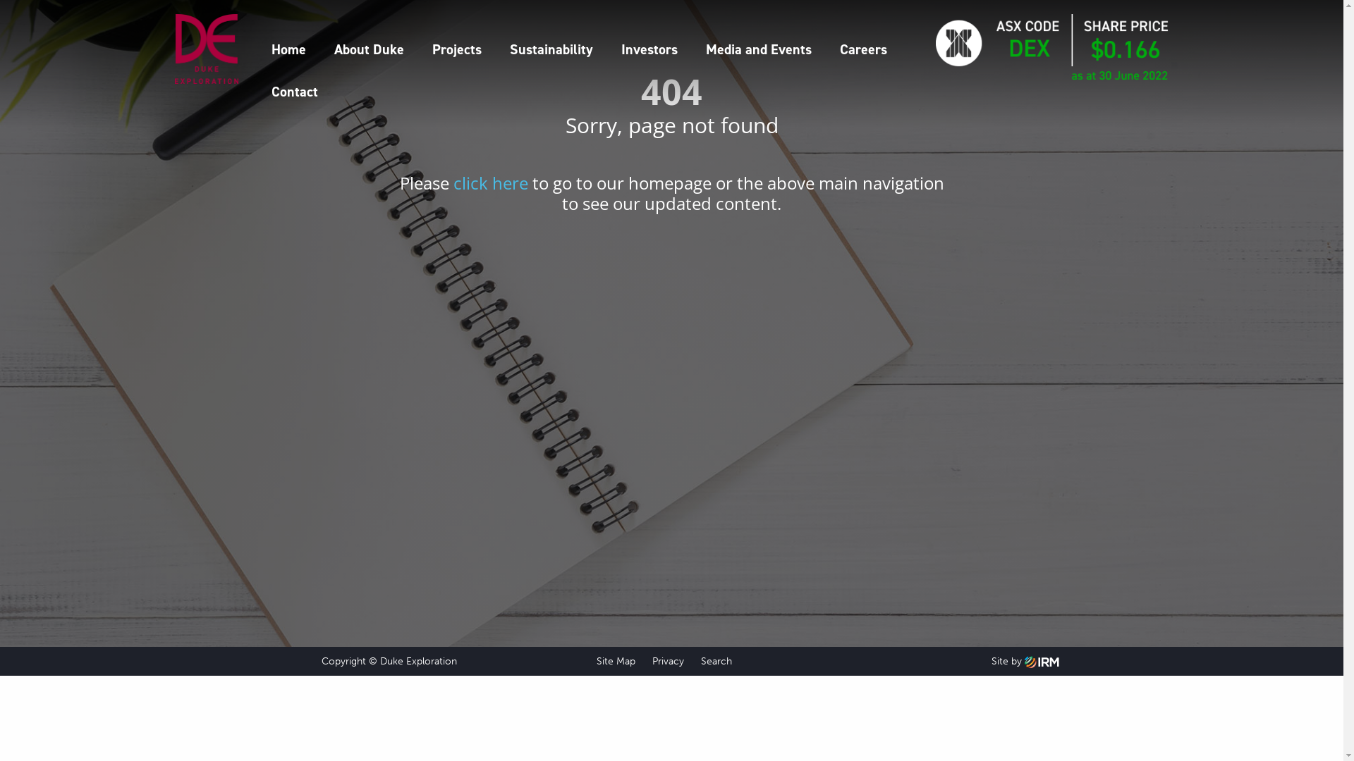 The height and width of the screenshot is (761, 1354). I want to click on Careers, so click(863, 49).